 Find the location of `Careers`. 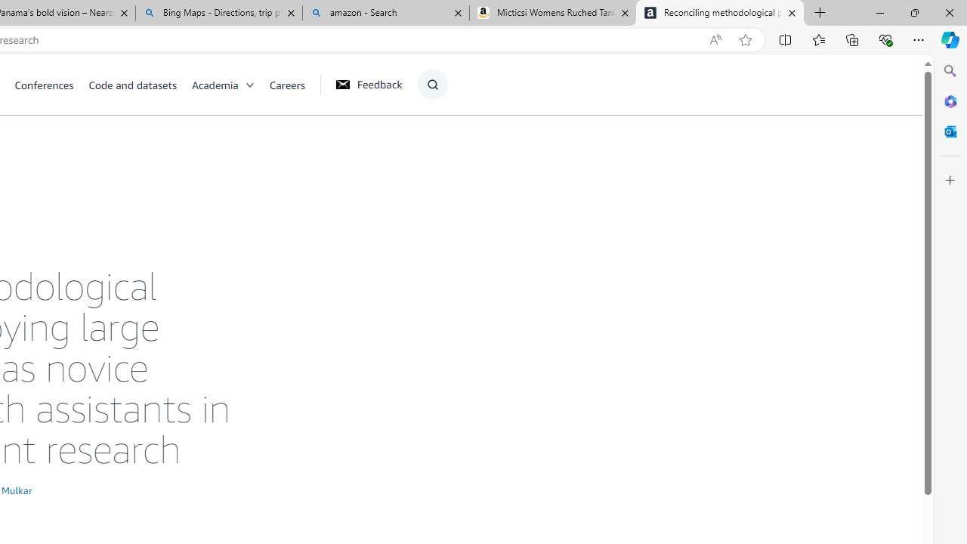

Careers is located at coordinates (287, 85).